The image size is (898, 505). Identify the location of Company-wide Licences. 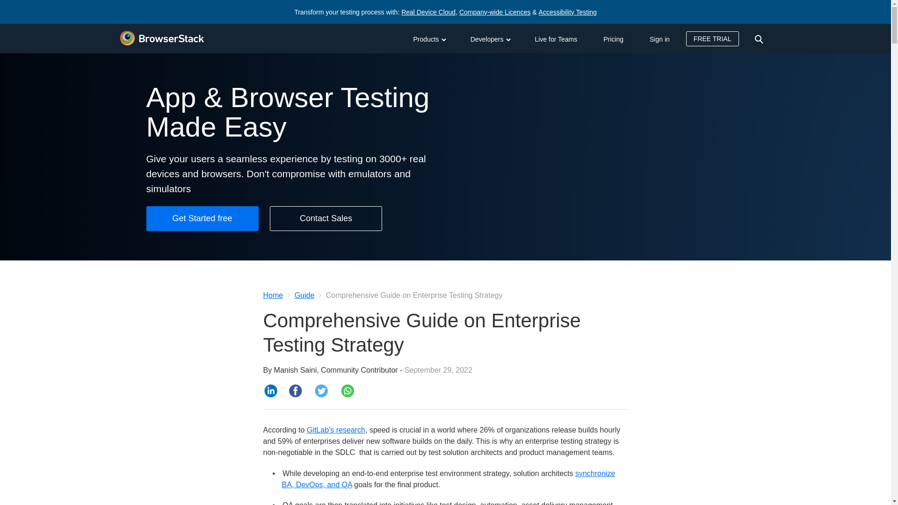
(495, 12).